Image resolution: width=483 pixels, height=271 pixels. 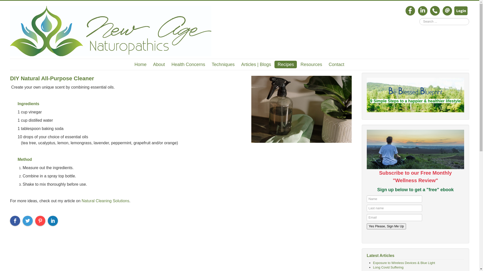 I want to click on Contact, so click(x=336, y=64).